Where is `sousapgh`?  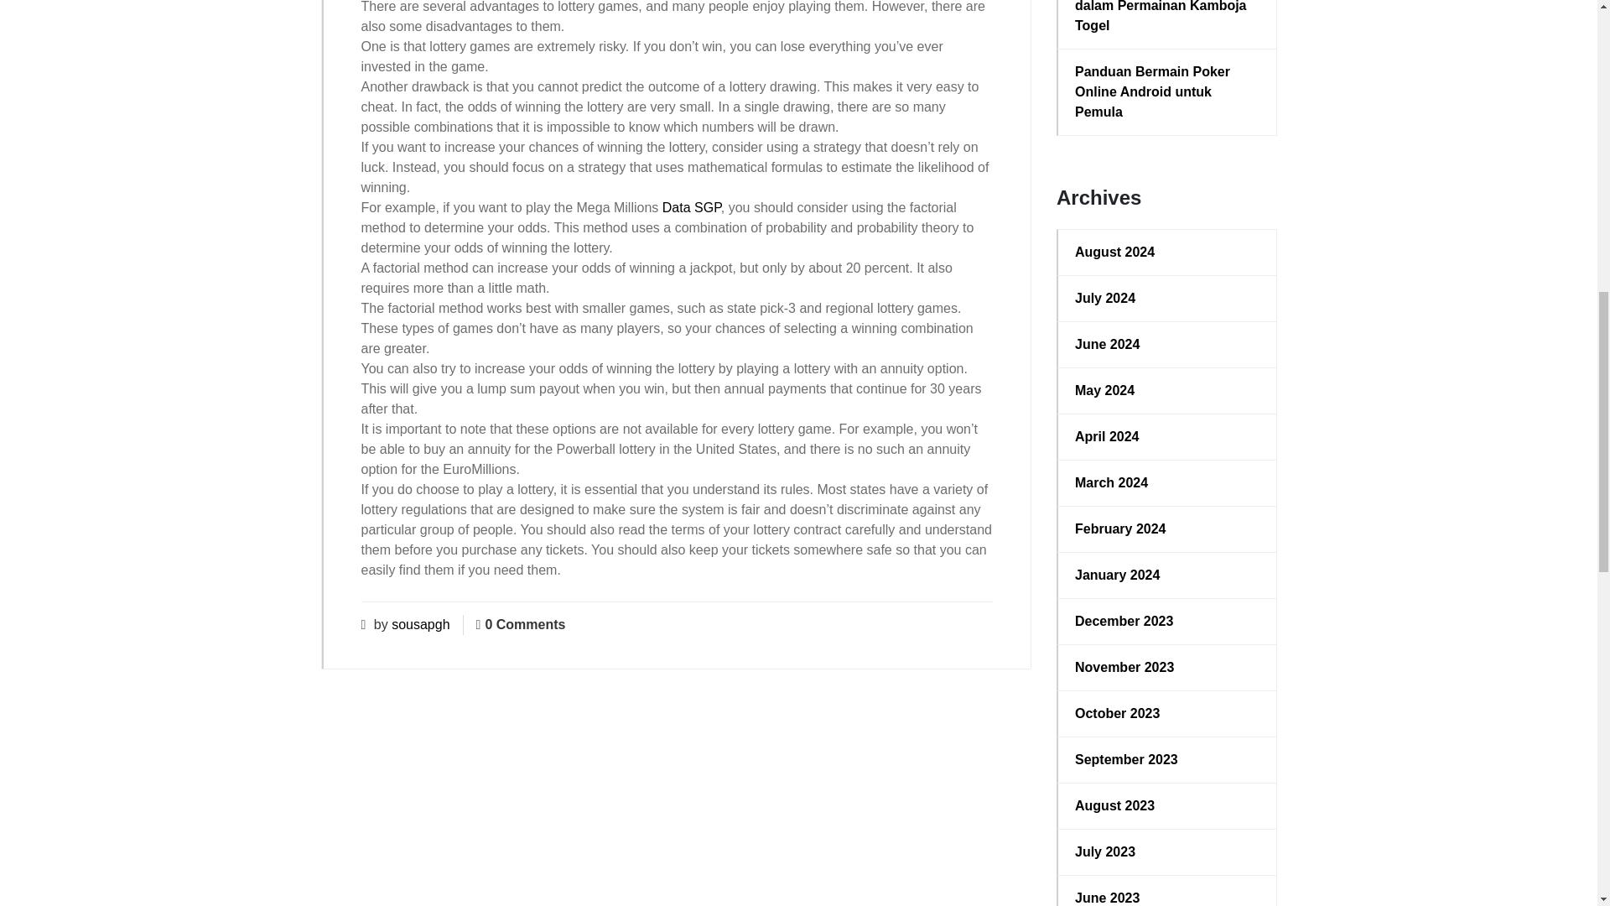
sousapgh is located at coordinates (419, 624).